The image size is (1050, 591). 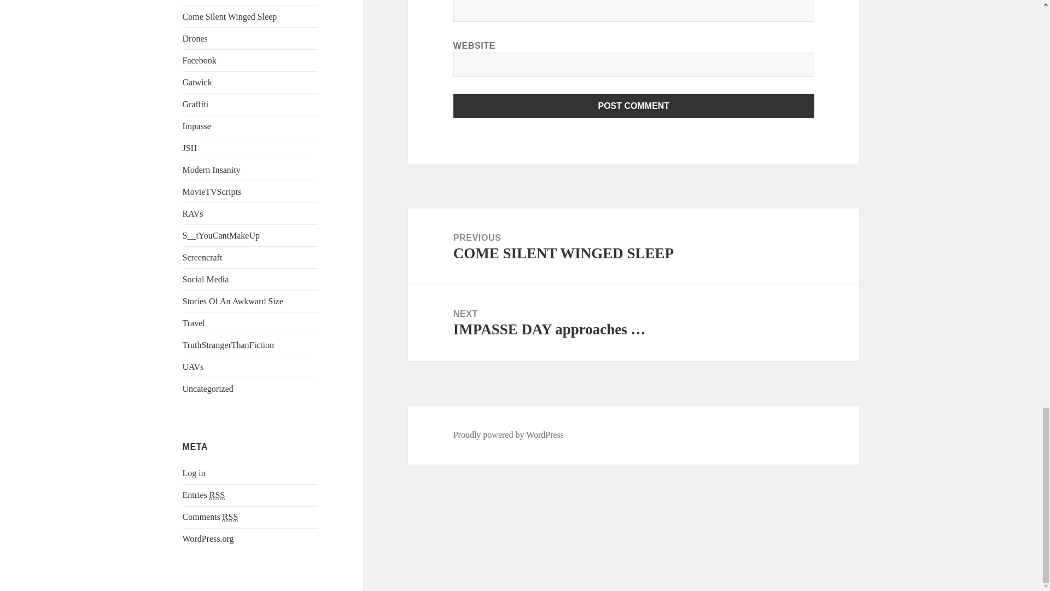 What do you see at coordinates (197, 82) in the screenshot?
I see `Gatwick` at bounding box center [197, 82].